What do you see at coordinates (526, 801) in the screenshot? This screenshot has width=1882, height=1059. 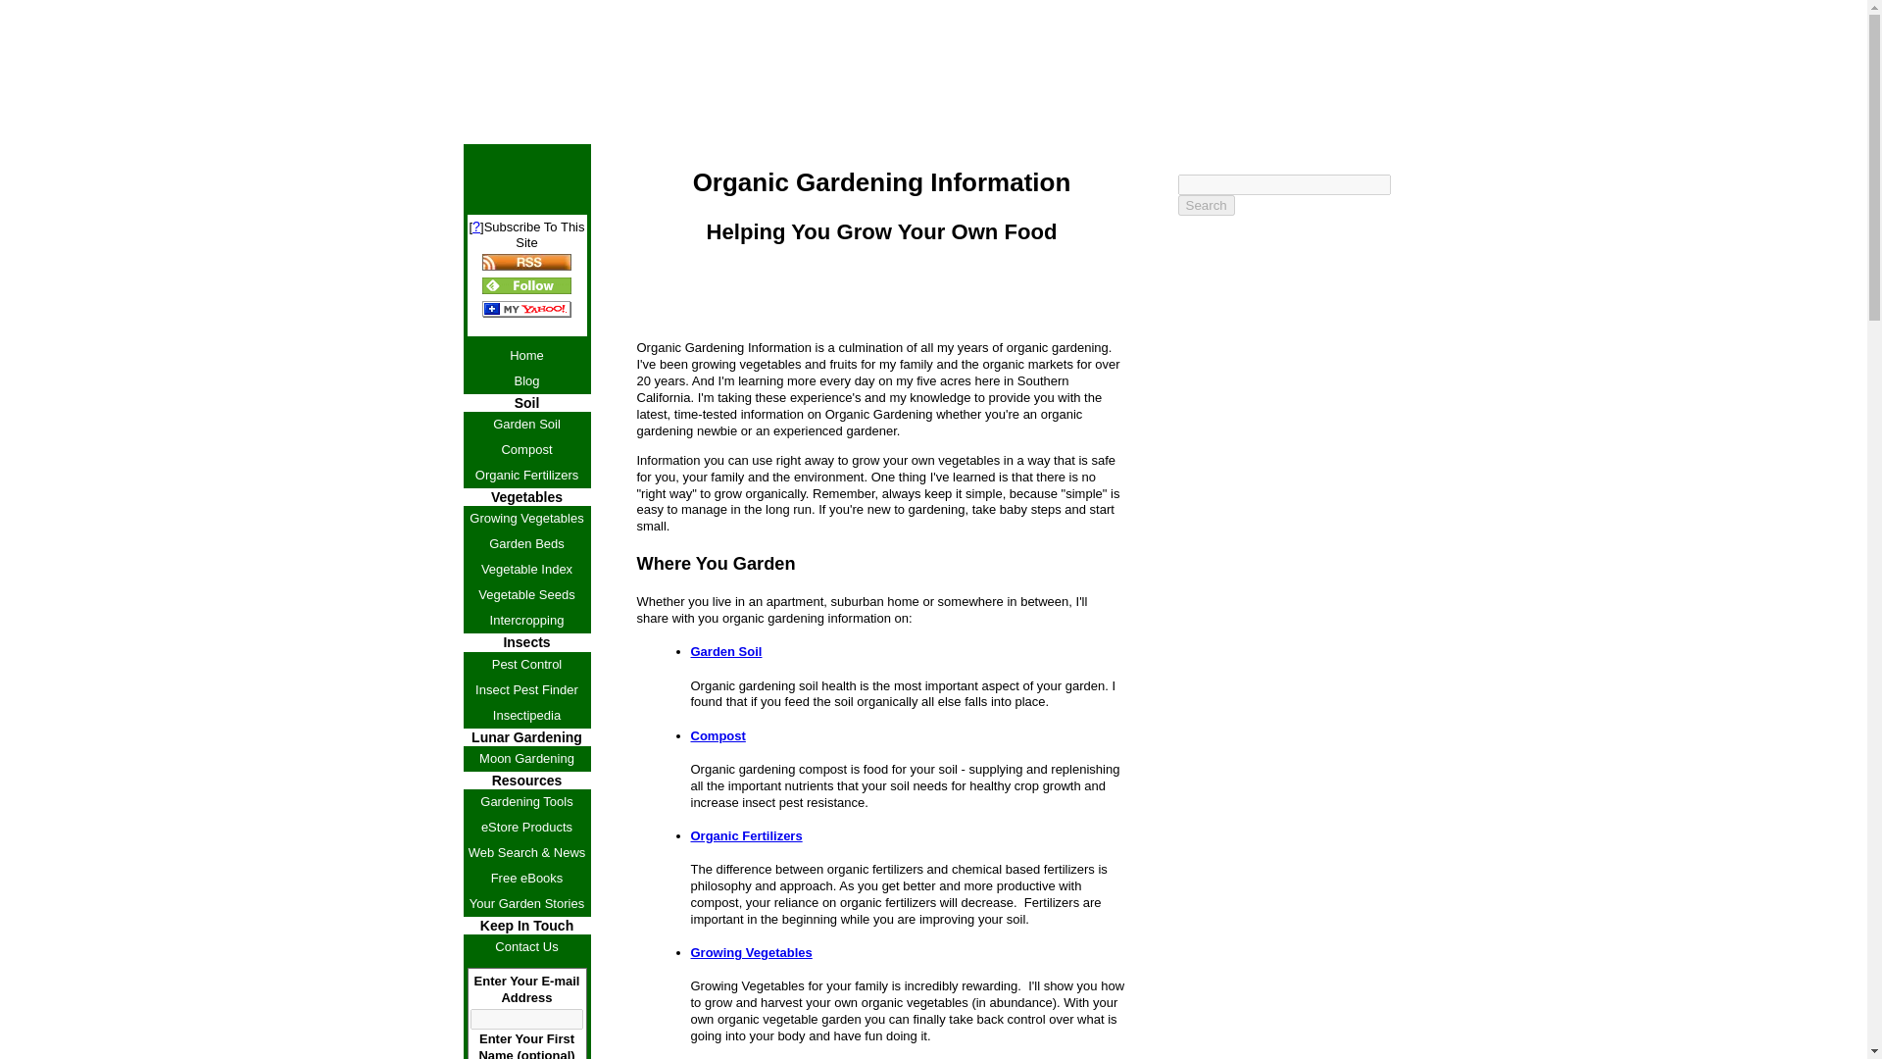 I see `Gardening Tools` at bounding box center [526, 801].